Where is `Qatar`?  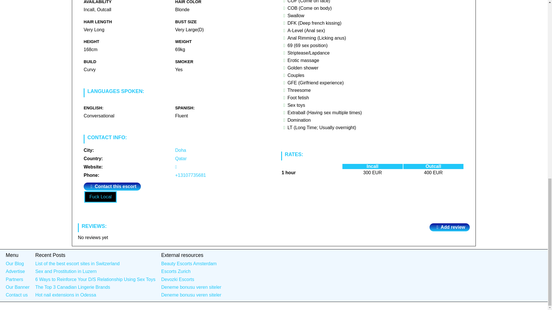
Qatar is located at coordinates (181, 158).